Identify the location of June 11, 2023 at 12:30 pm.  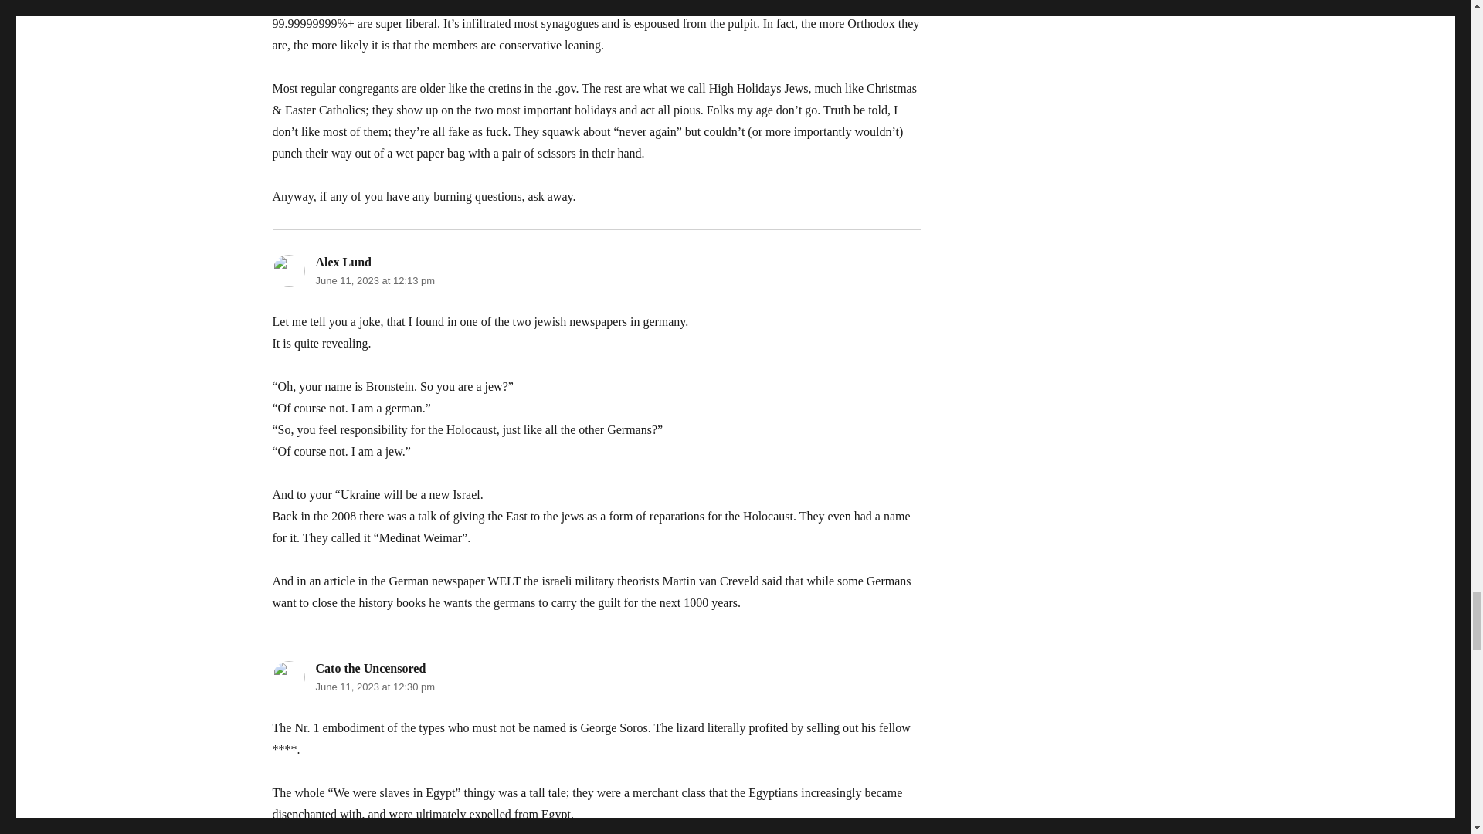
(374, 687).